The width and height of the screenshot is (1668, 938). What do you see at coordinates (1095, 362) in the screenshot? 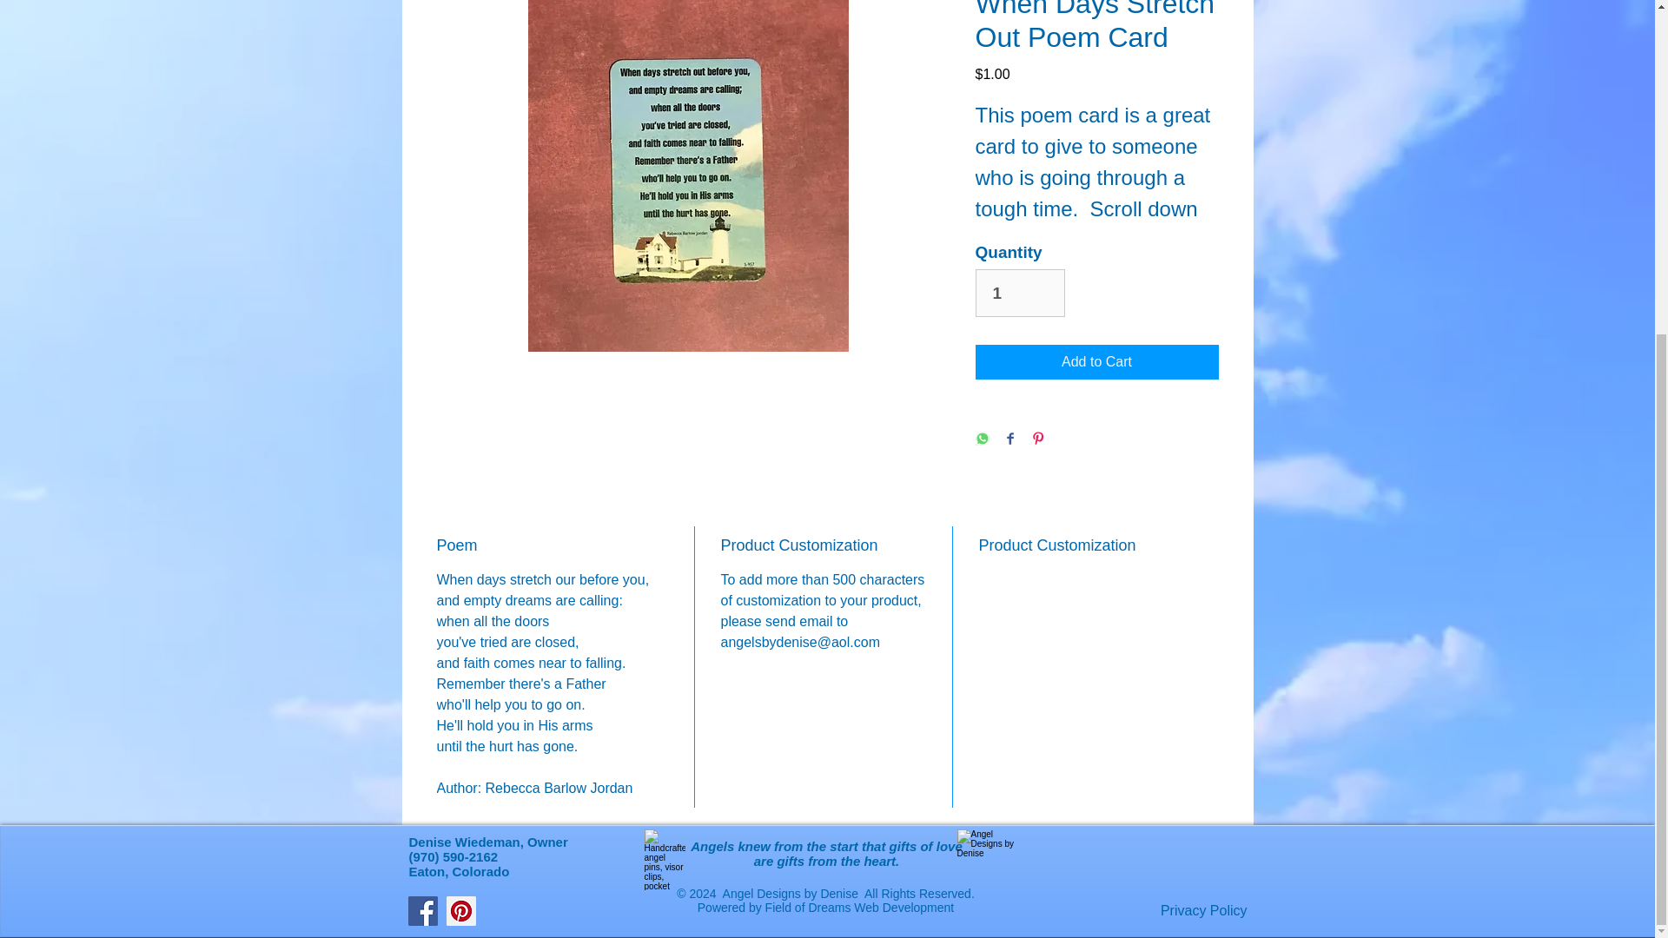
I see `Add to Cart` at bounding box center [1095, 362].